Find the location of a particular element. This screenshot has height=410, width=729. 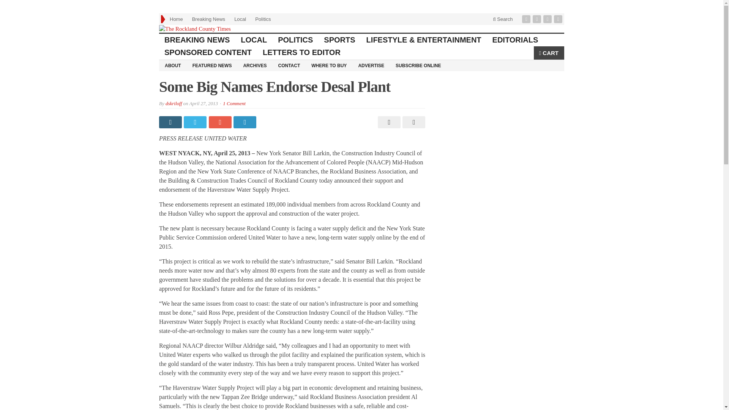

Share on LinkedIn is located at coordinates (245, 122).